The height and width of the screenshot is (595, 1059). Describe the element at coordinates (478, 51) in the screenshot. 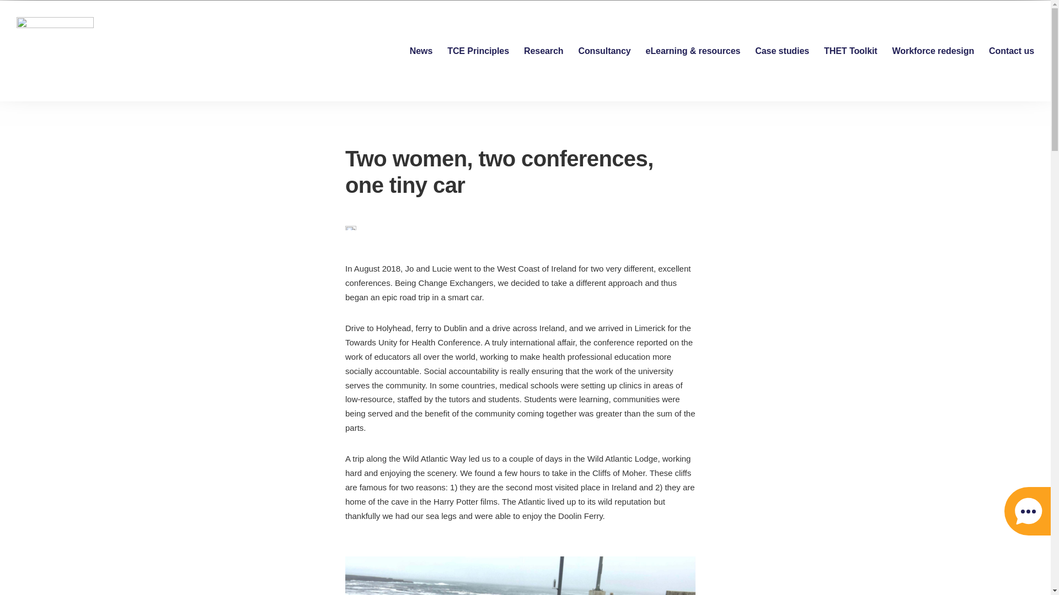

I see `TCE Principles` at that location.